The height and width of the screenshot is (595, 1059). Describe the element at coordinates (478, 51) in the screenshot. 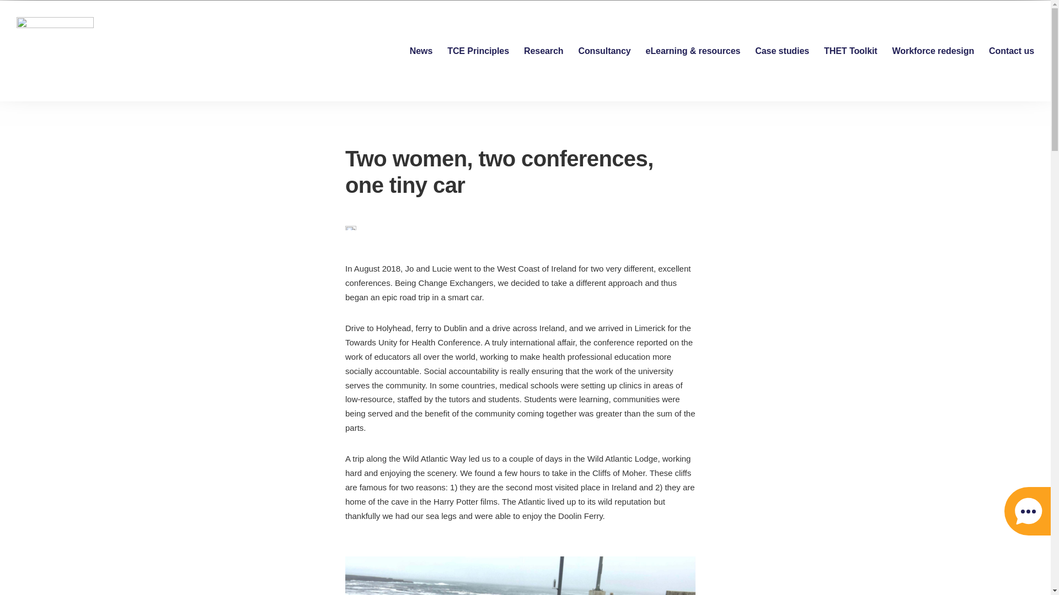

I see `TCE Principles` at that location.